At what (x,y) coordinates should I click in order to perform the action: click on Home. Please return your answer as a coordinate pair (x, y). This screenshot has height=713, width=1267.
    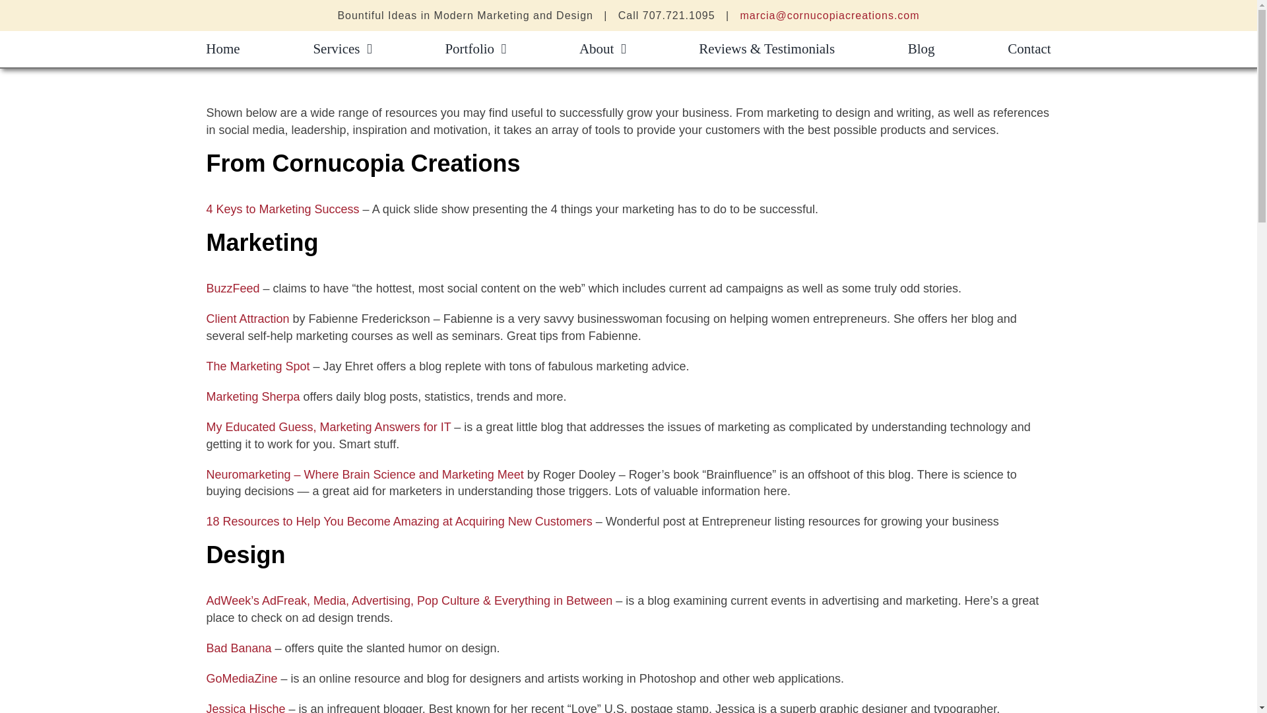
    Looking at the image, I should click on (222, 49).